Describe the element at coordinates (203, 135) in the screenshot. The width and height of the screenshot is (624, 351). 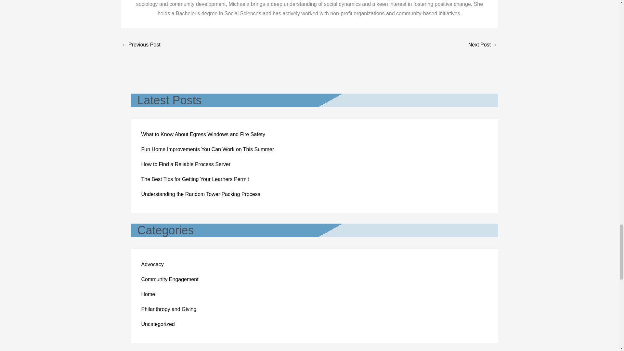
I see `What to Know About Egress Windows and Fire Safety` at that location.